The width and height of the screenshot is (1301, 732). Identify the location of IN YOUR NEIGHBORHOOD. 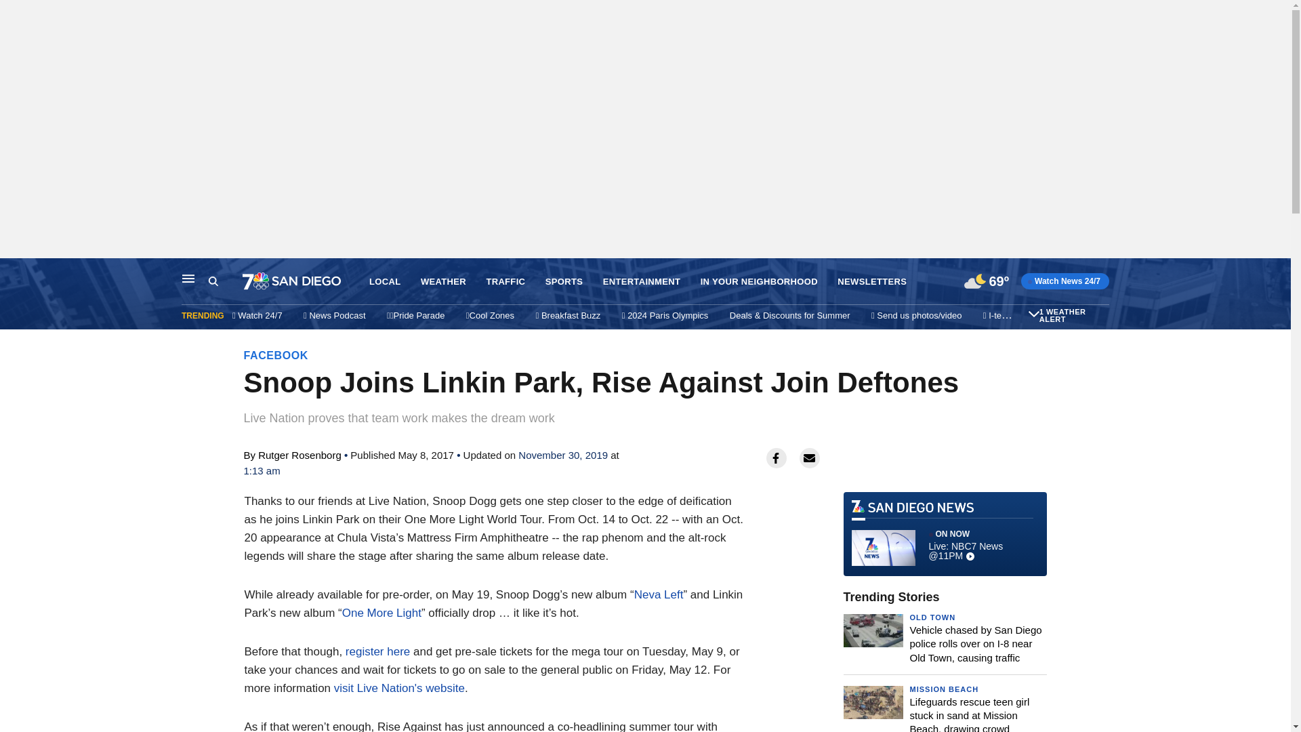
(759, 282).